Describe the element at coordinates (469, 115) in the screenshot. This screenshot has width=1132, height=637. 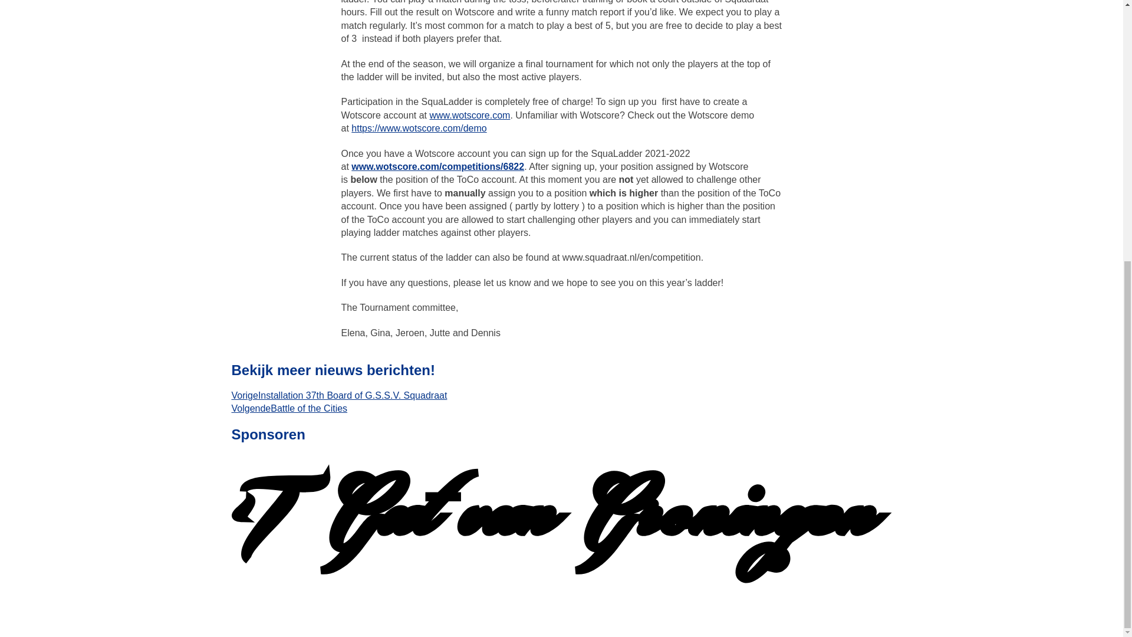
I see `www.wotscore.com` at that location.